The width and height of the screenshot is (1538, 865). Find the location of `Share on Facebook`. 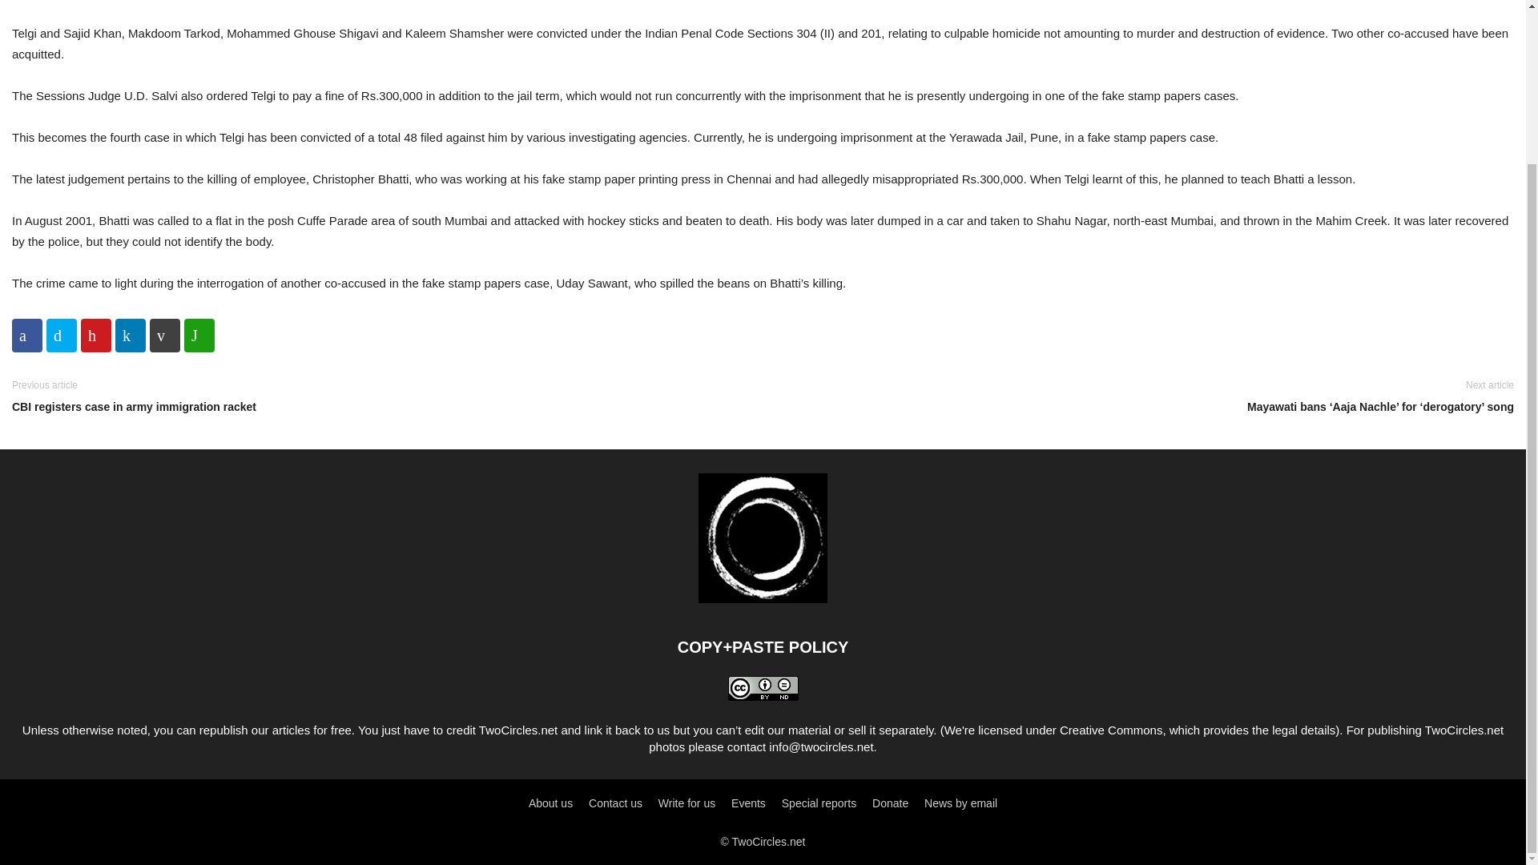

Share on Facebook is located at coordinates (27, 335).